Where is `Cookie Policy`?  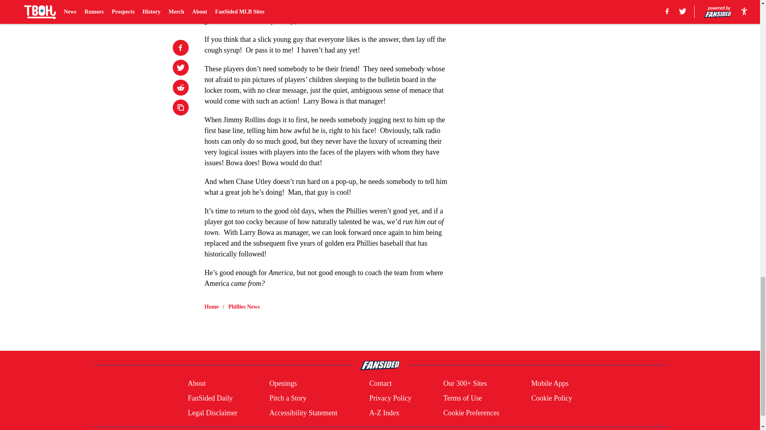 Cookie Policy is located at coordinates (552, 398).